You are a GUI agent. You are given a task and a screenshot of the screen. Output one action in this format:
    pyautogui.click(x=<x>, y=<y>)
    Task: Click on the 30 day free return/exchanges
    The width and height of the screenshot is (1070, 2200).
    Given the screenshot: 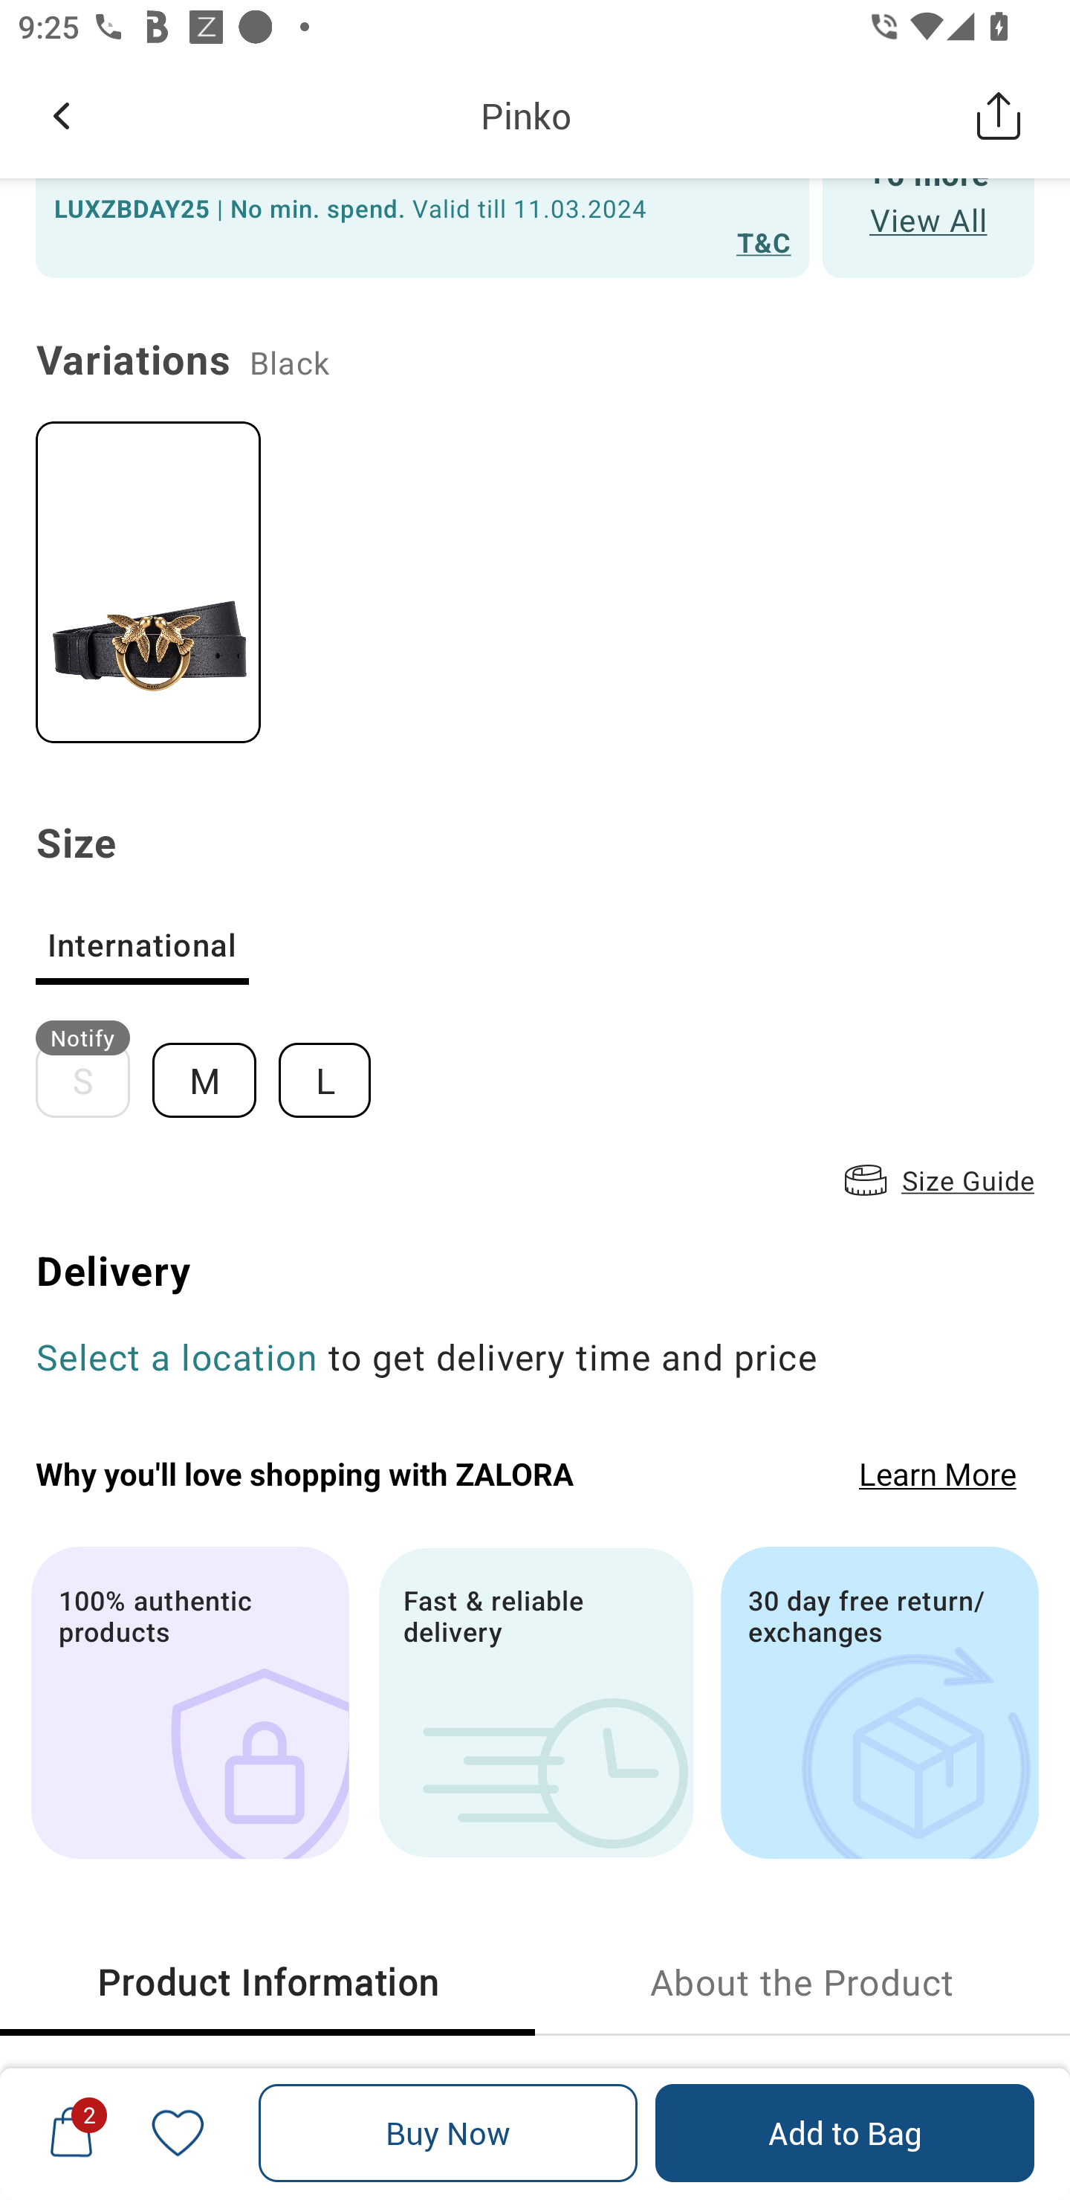 What is the action you would take?
    pyautogui.click(x=880, y=1702)
    